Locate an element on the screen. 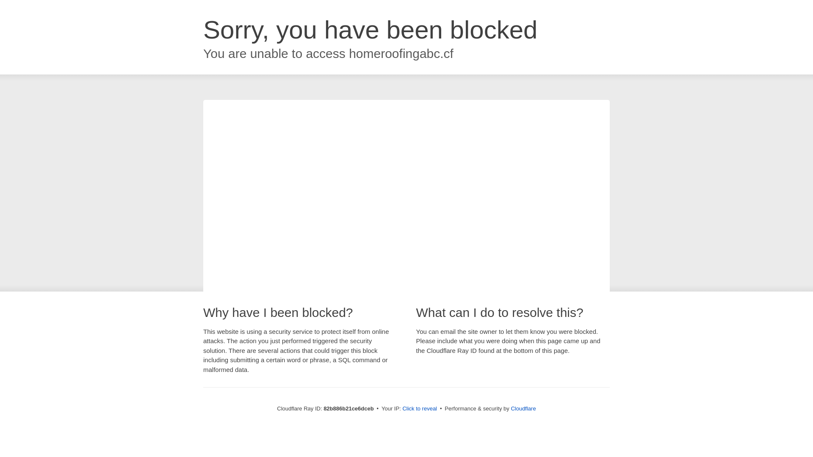 The width and height of the screenshot is (813, 457). Cloudflare is located at coordinates (523, 409).